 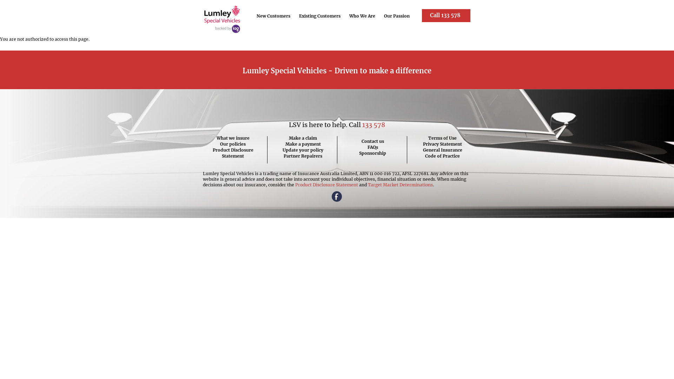 I want to click on Privacy Statement, so click(x=443, y=144).